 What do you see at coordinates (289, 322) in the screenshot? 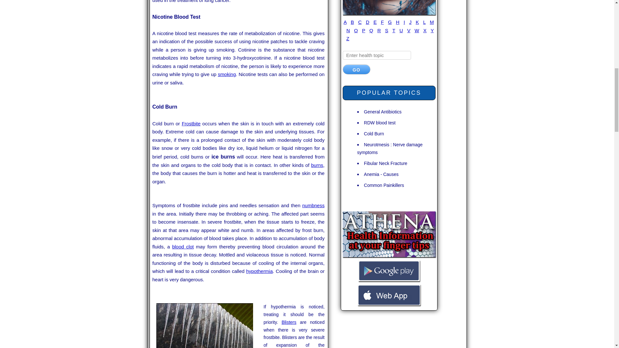
I see `Blisters` at bounding box center [289, 322].